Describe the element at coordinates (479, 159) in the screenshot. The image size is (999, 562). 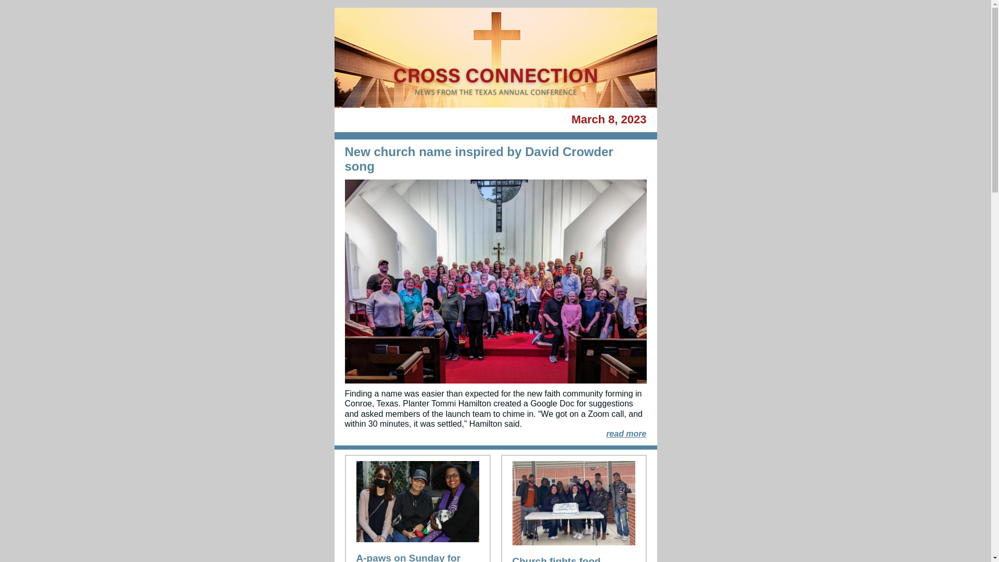
I see `New church name inspired by David Crowder song` at that location.